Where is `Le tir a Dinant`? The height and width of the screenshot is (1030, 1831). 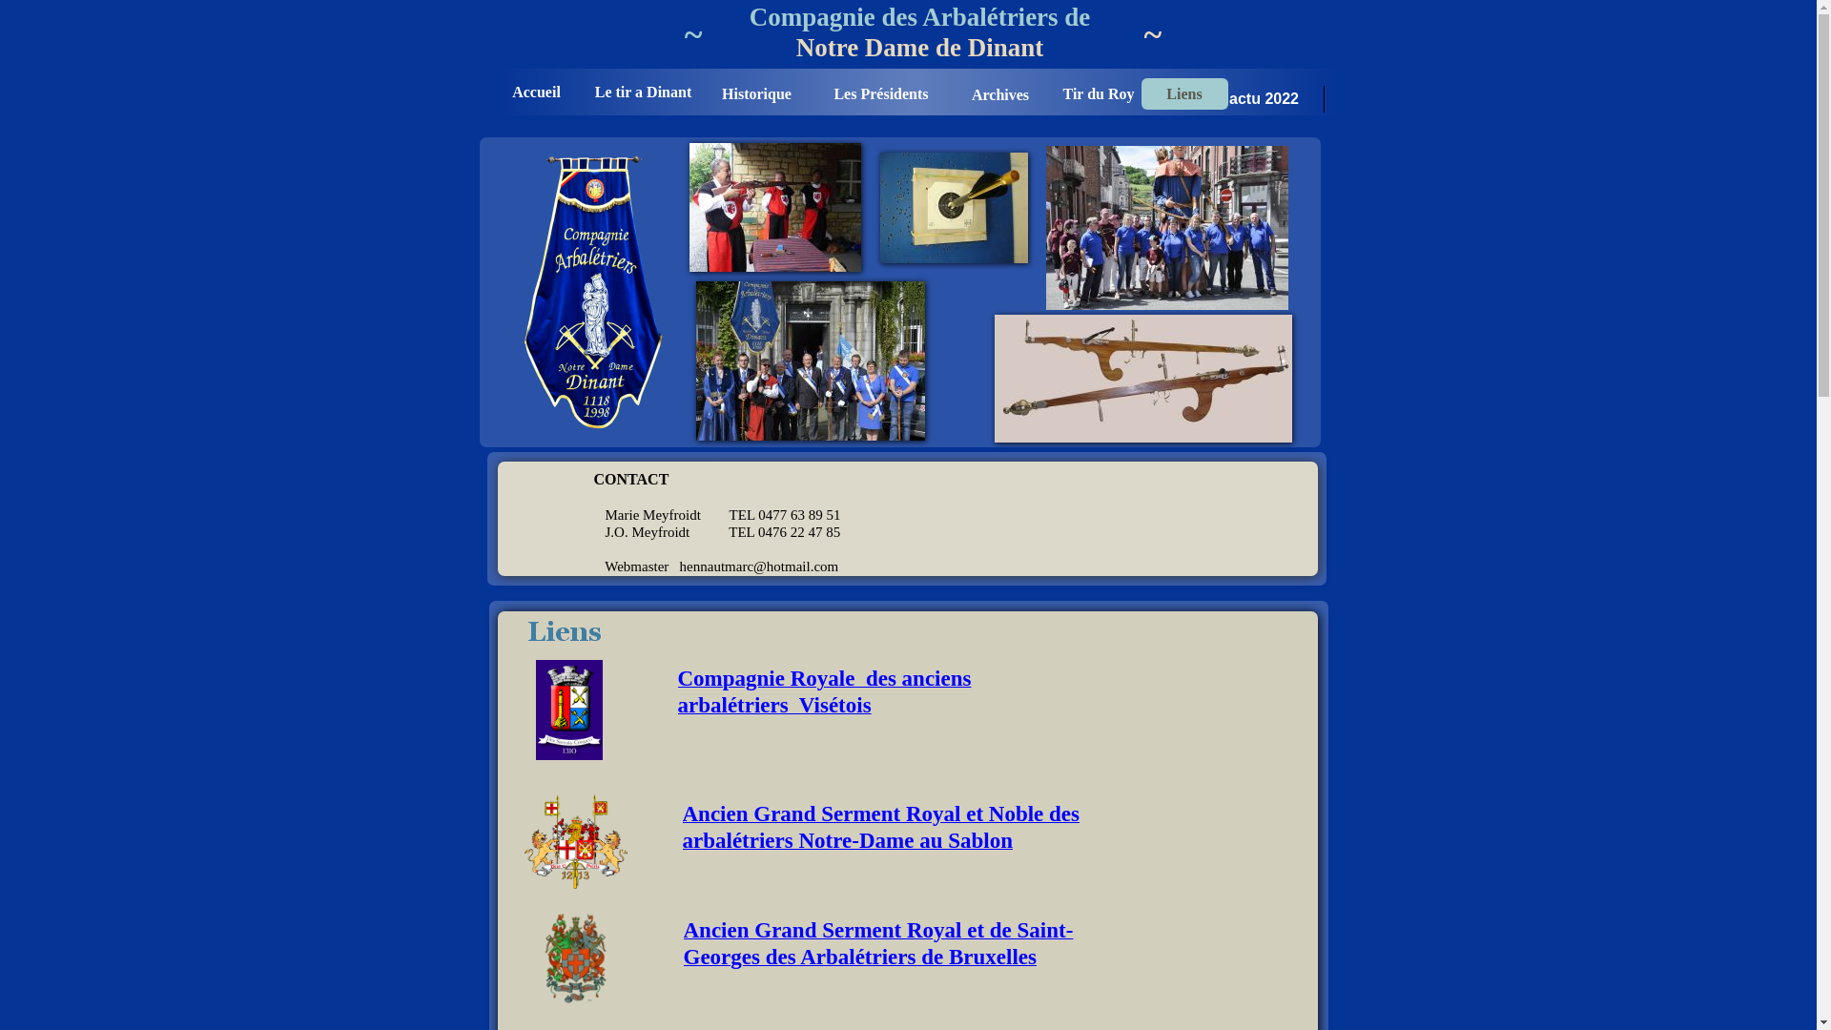
Le tir a Dinant is located at coordinates (643, 92).